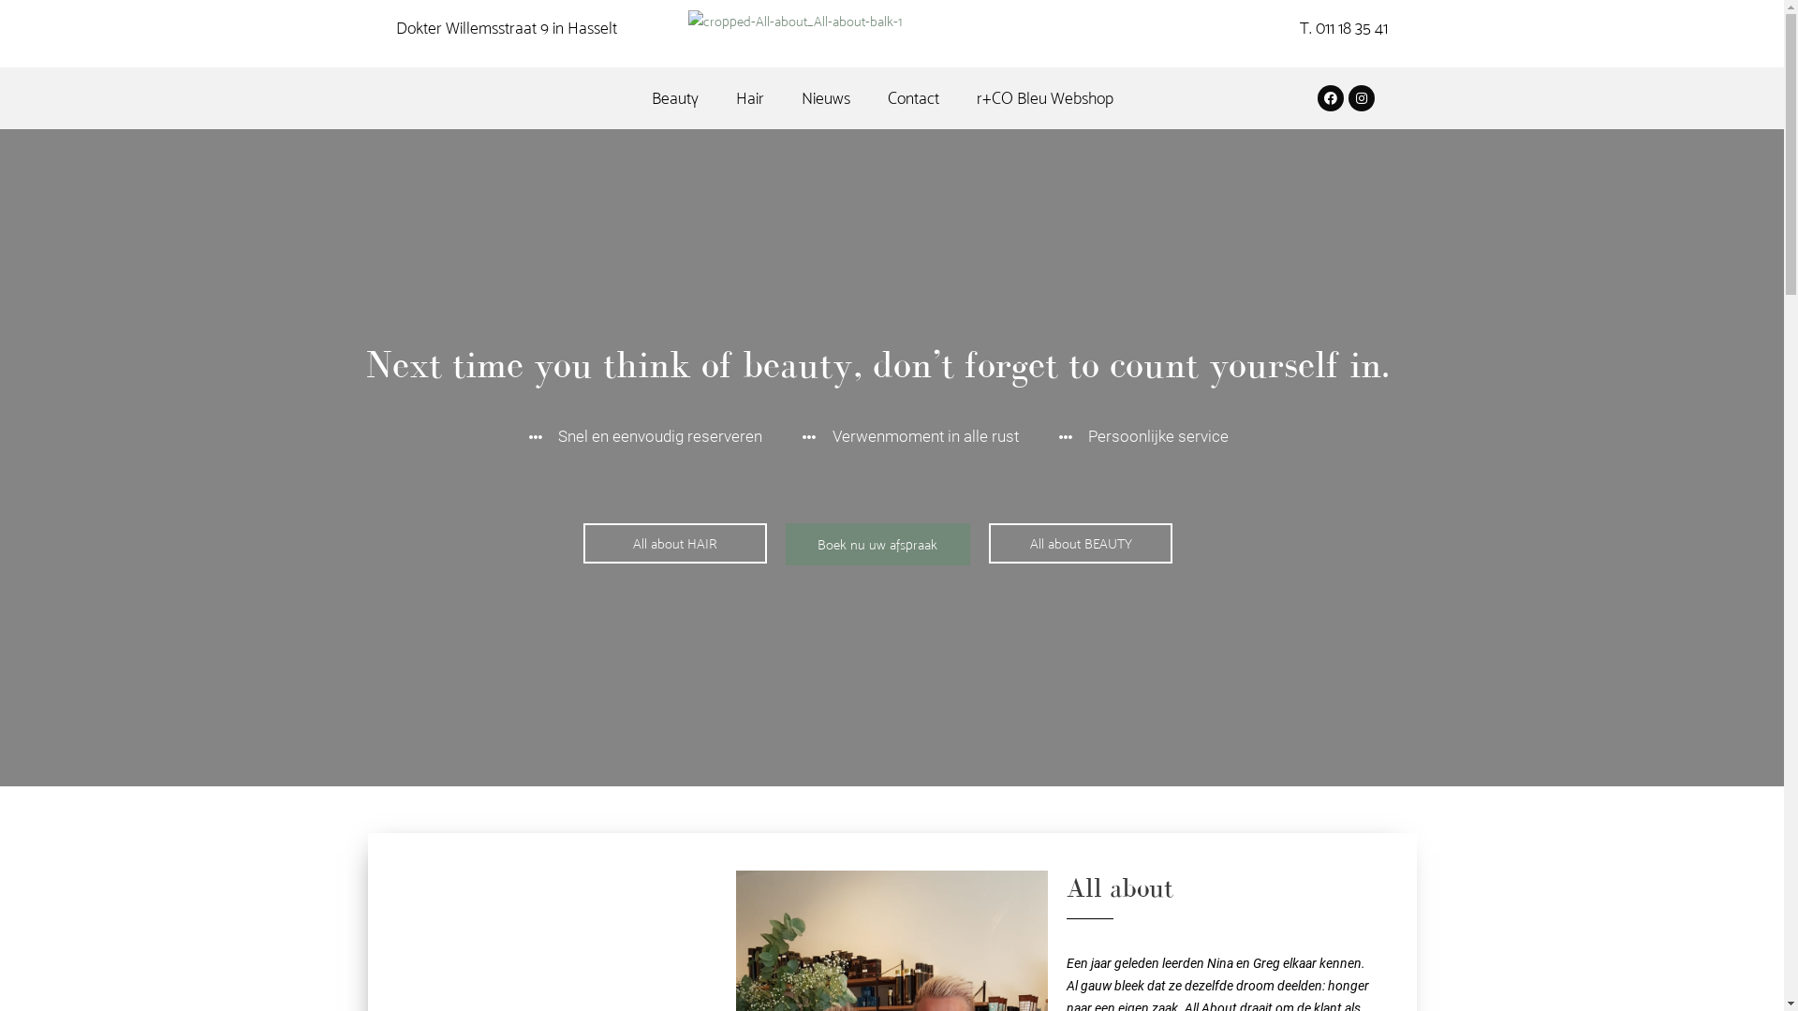 This screenshot has width=1798, height=1011. I want to click on Boek nu uw afspraak, so click(878, 545).